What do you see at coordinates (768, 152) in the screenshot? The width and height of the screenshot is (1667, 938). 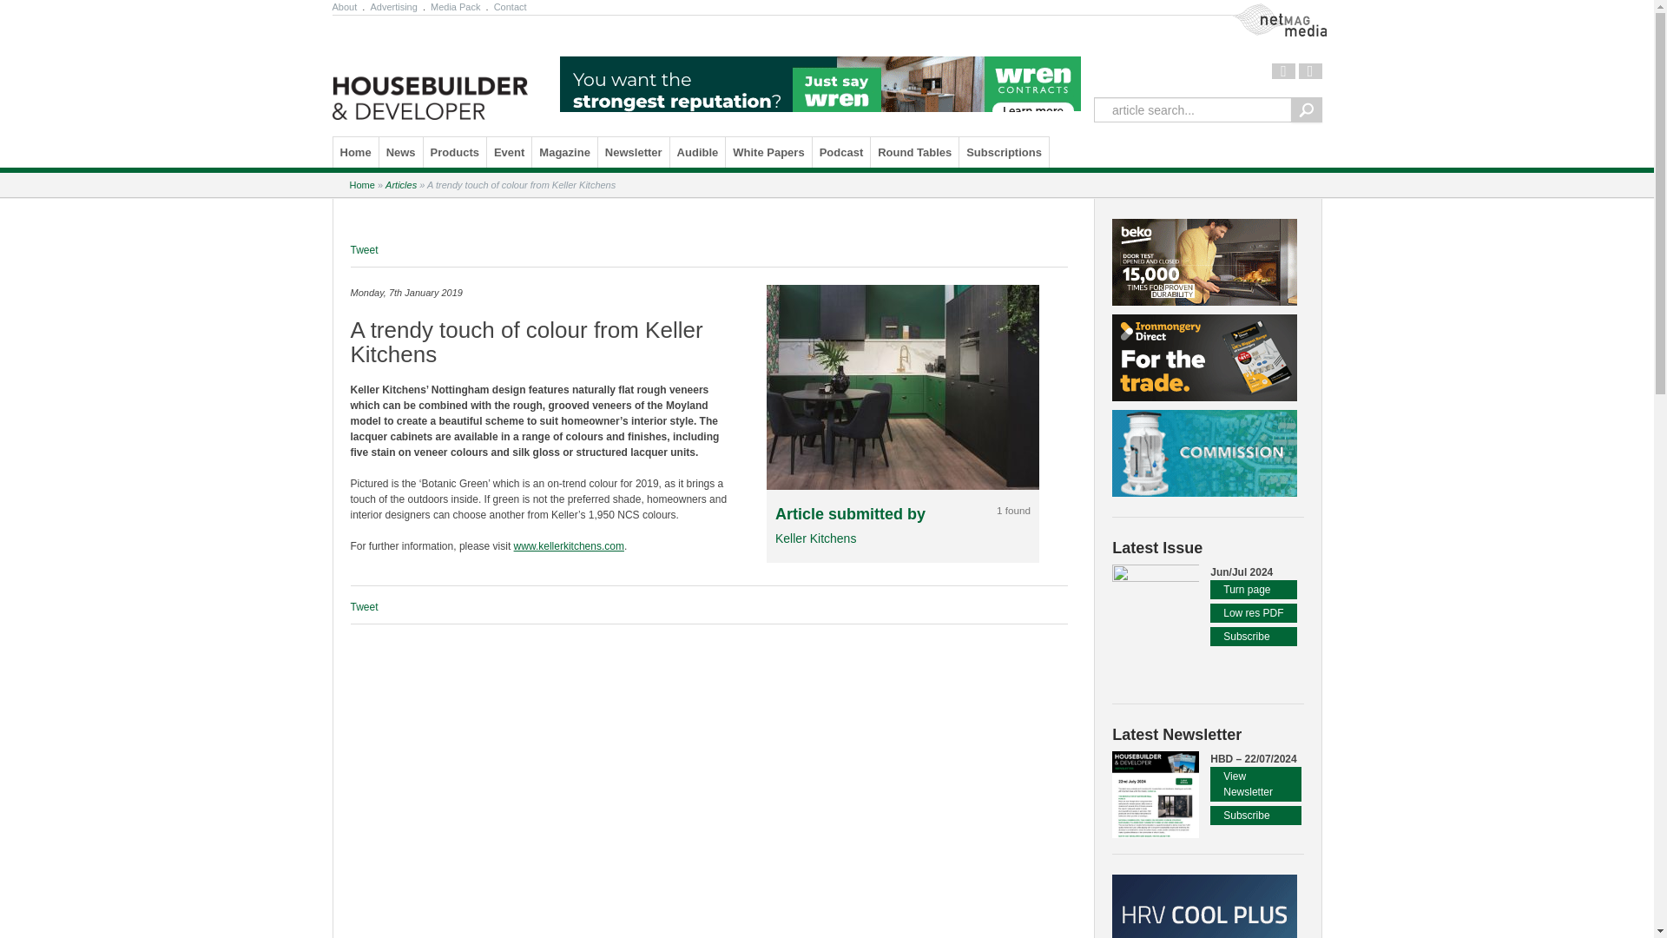 I see `White Papers` at bounding box center [768, 152].